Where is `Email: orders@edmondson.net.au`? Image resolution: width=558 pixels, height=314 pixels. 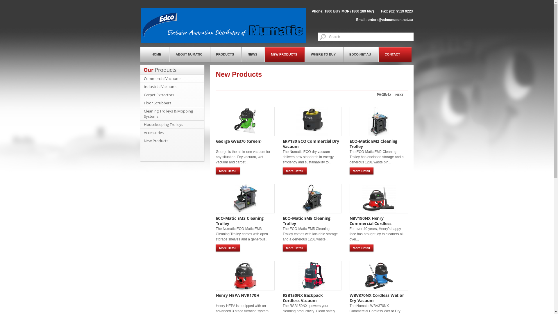 Email: orders@edmondson.net.au is located at coordinates (384, 20).